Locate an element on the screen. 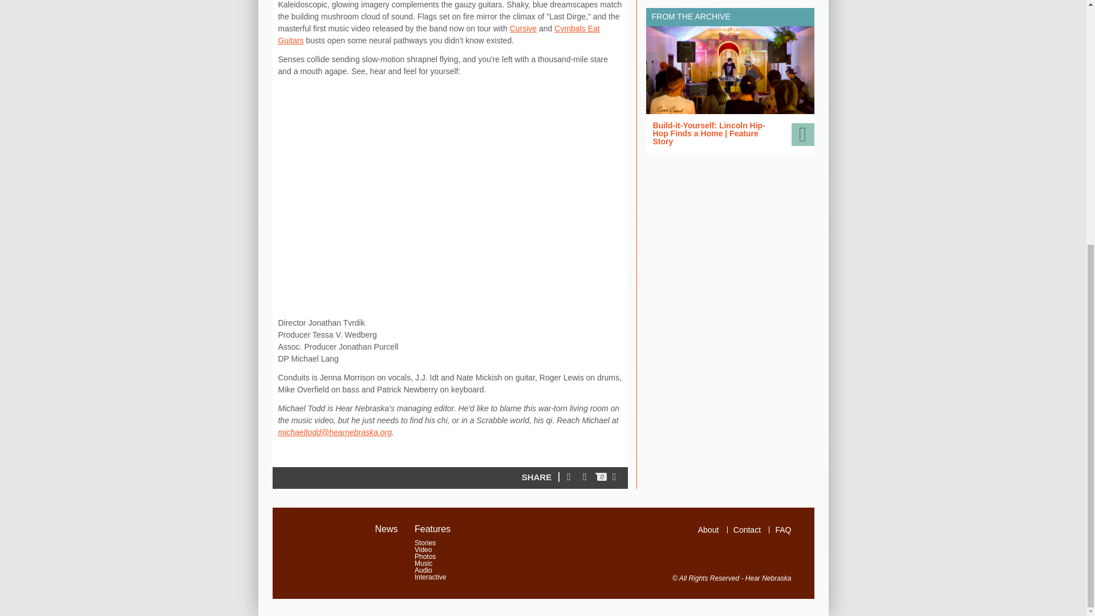 This screenshot has width=1095, height=616. Cursive is located at coordinates (523, 29).